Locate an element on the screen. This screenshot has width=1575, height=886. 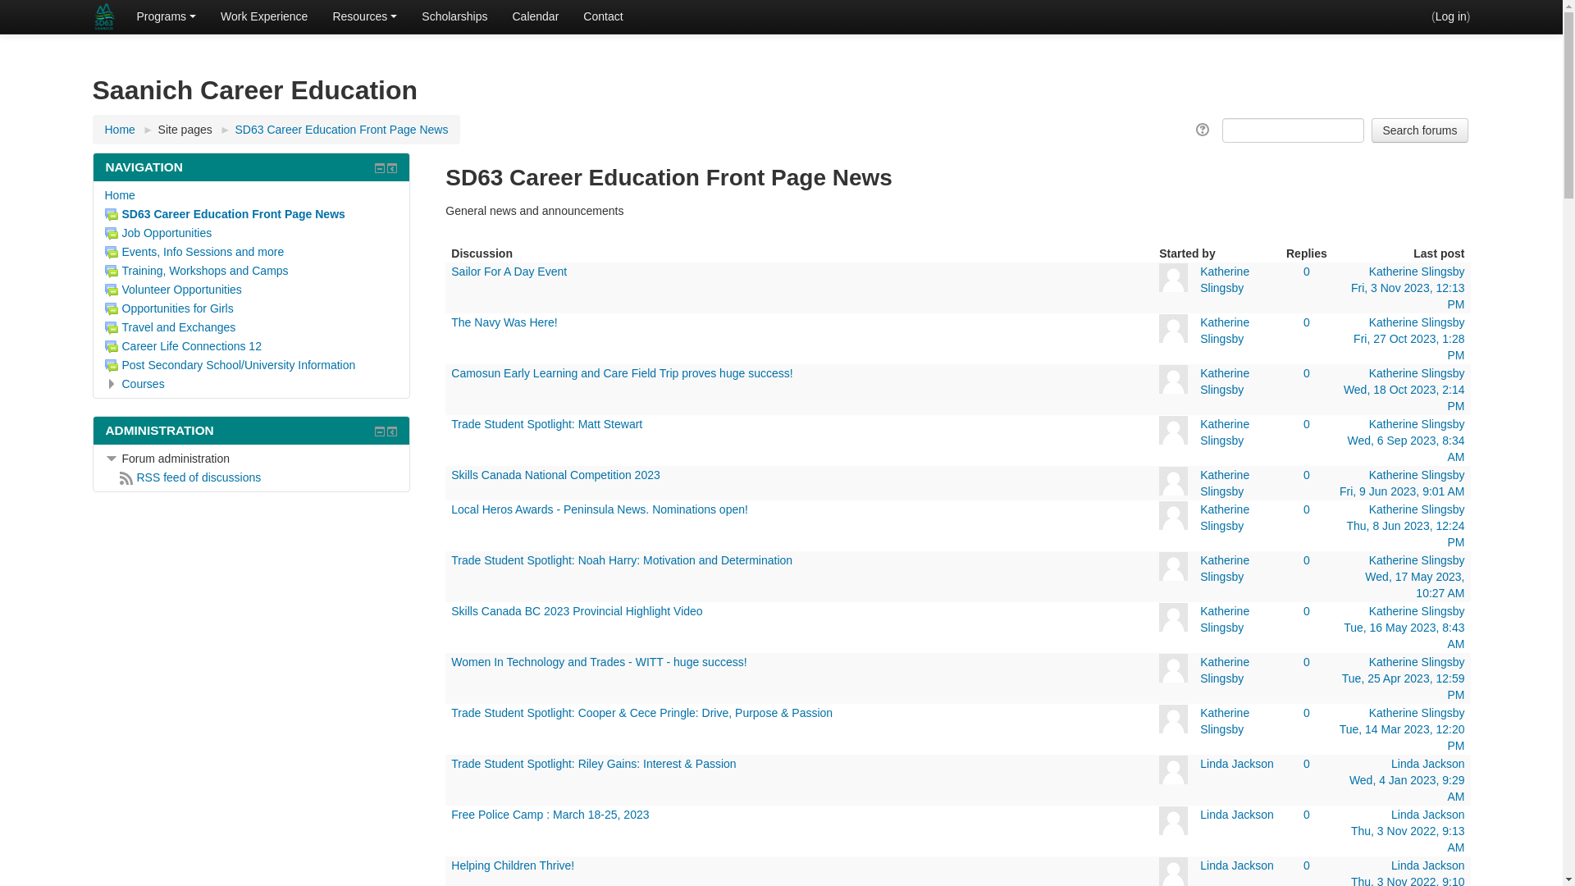
Dock Administration block is located at coordinates (392, 432).